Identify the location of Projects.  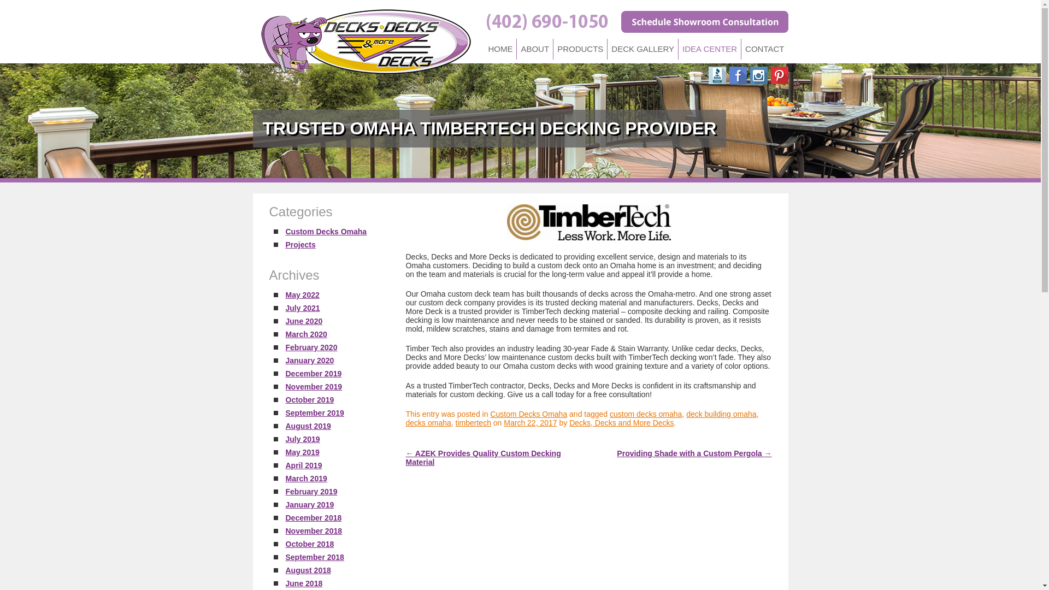
(300, 244).